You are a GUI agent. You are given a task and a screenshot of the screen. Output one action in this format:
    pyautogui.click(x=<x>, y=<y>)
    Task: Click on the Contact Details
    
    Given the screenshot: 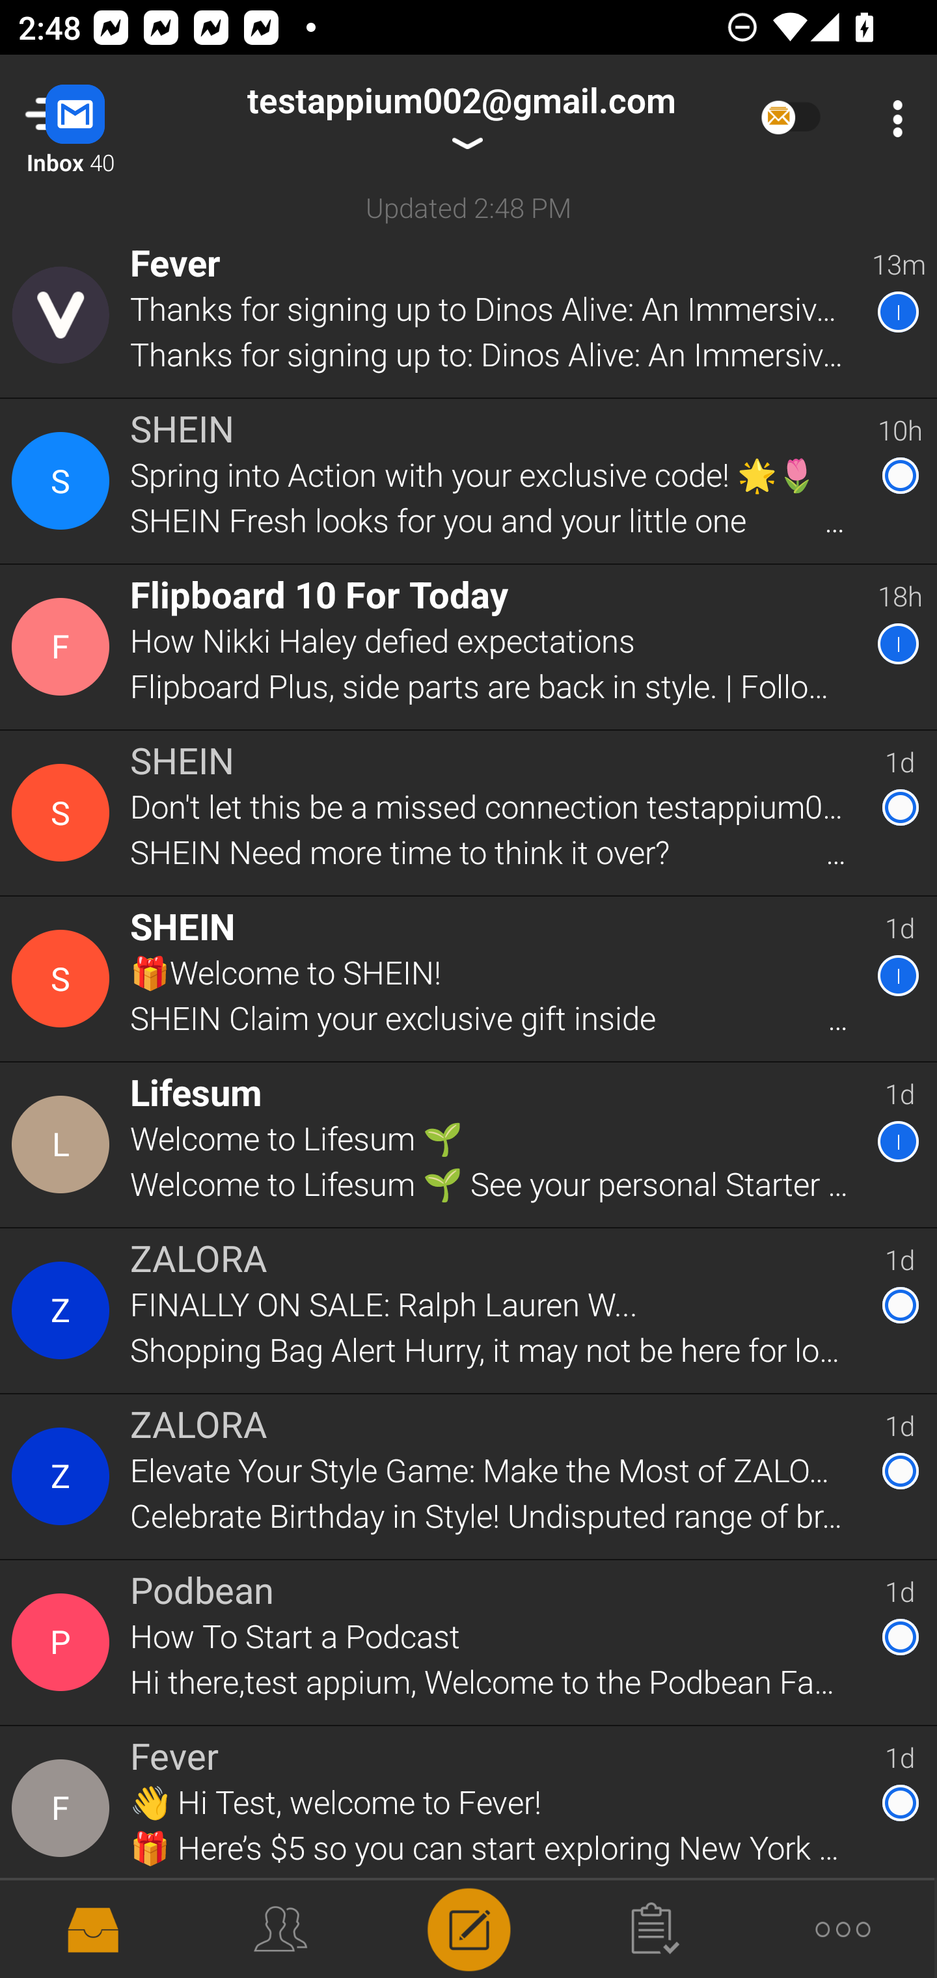 What is the action you would take?
    pyautogui.click(x=64, y=1310)
    